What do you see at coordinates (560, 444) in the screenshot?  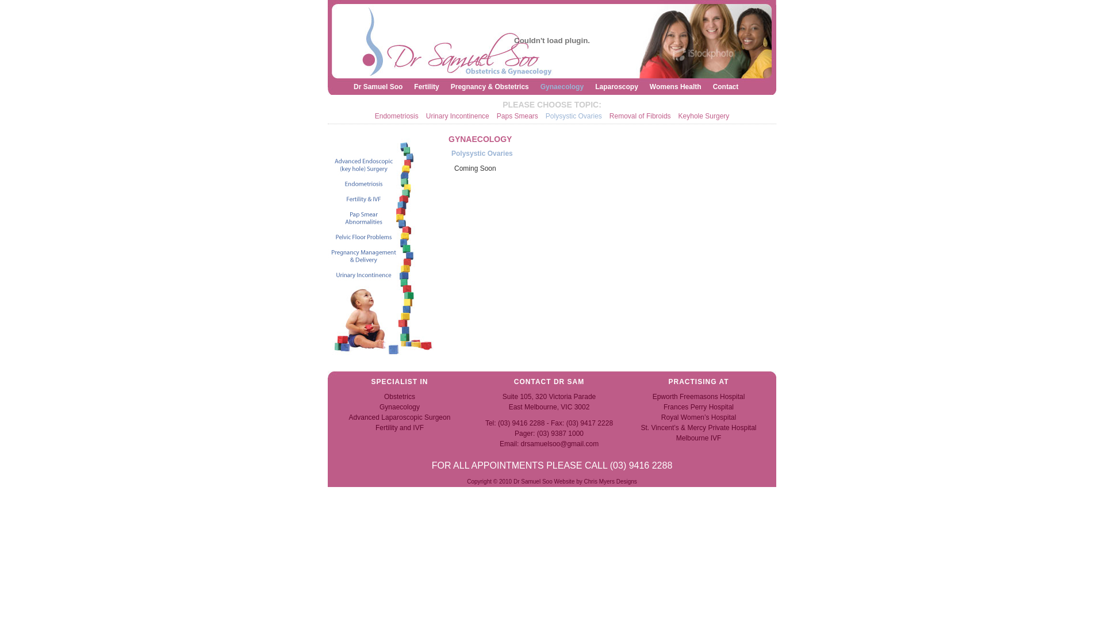 I see `drsamuelsoo@gmail.com` at bounding box center [560, 444].